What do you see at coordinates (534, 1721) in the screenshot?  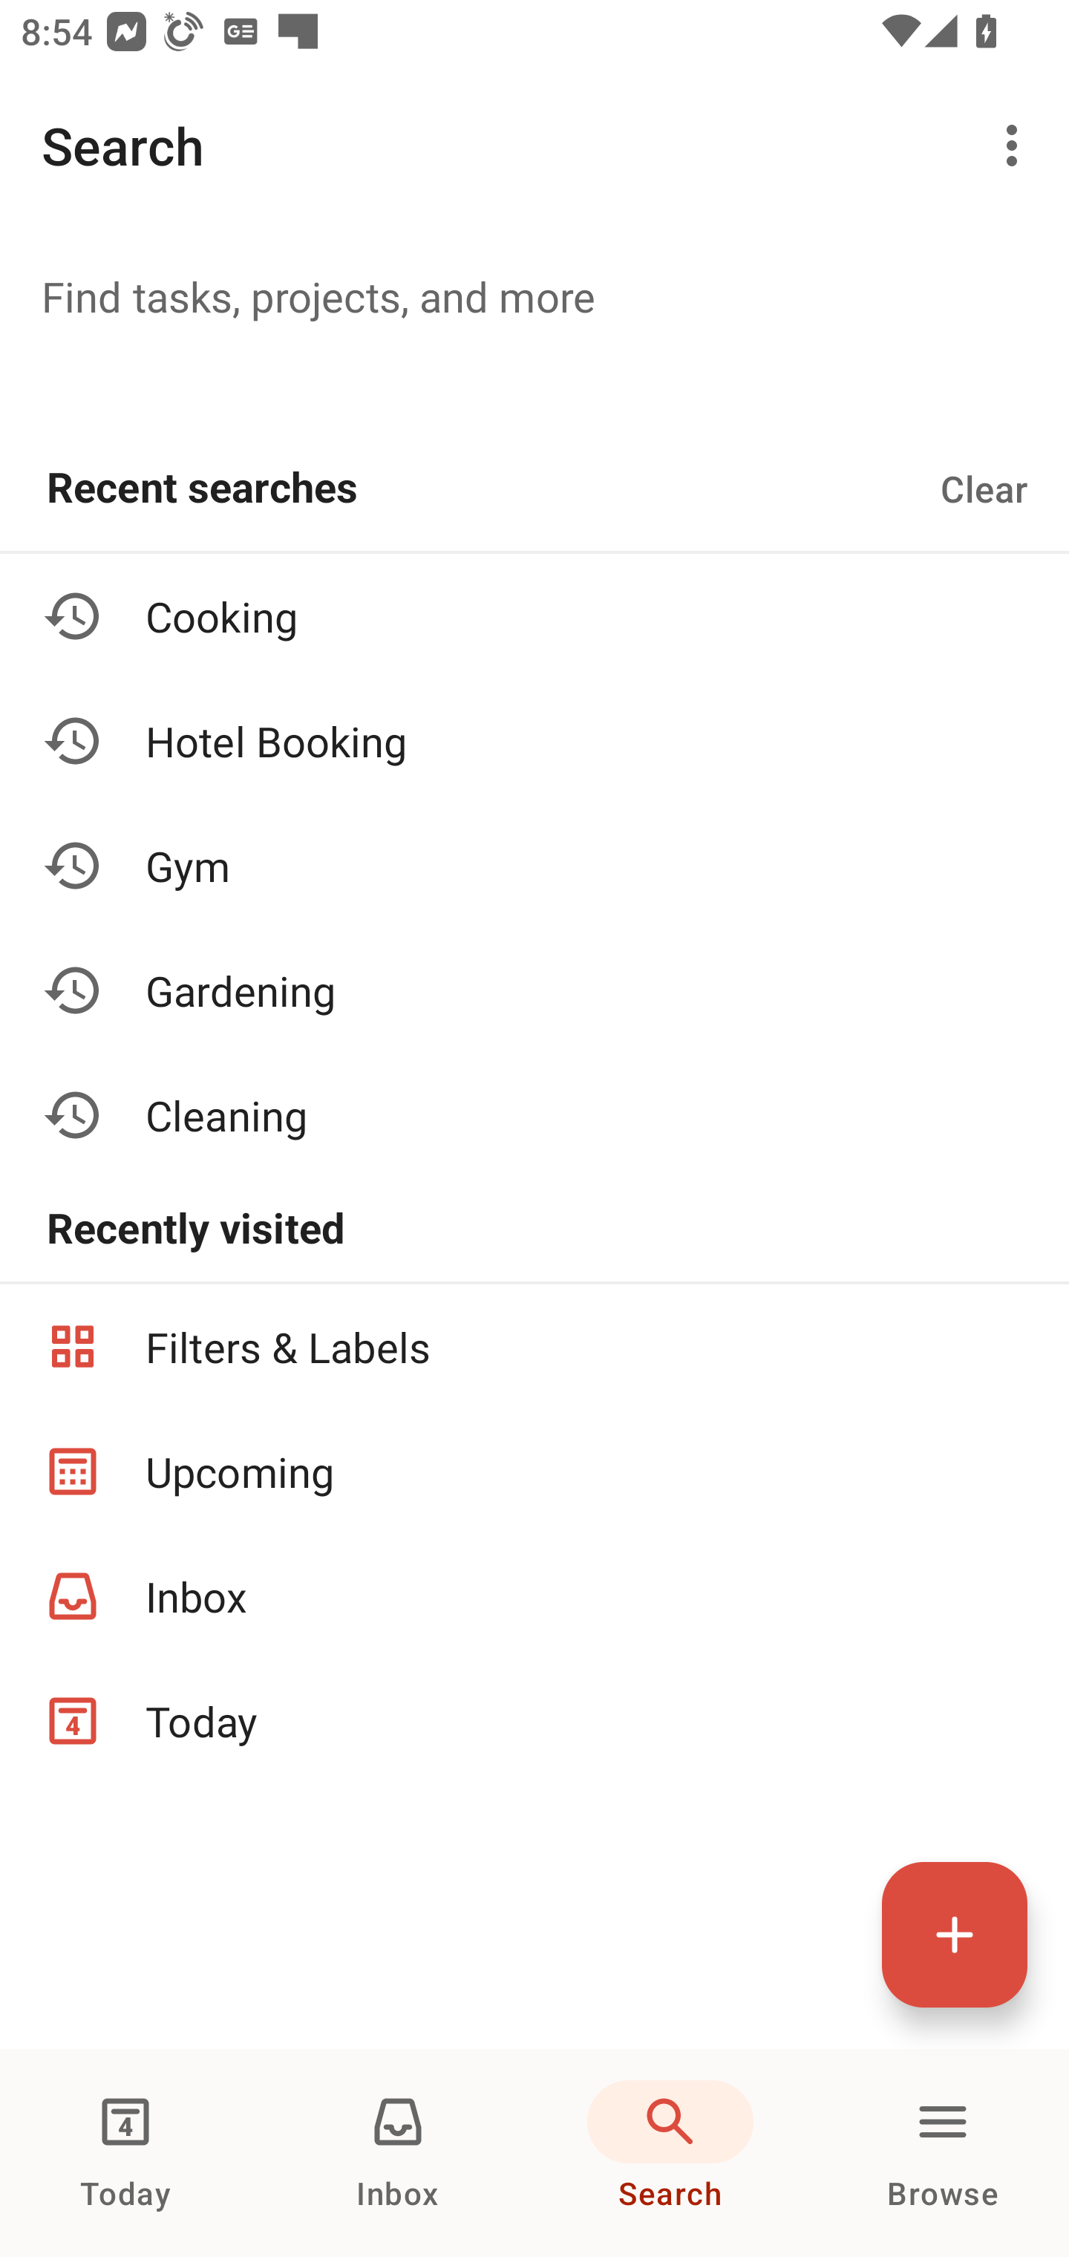 I see `Today` at bounding box center [534, 1721].